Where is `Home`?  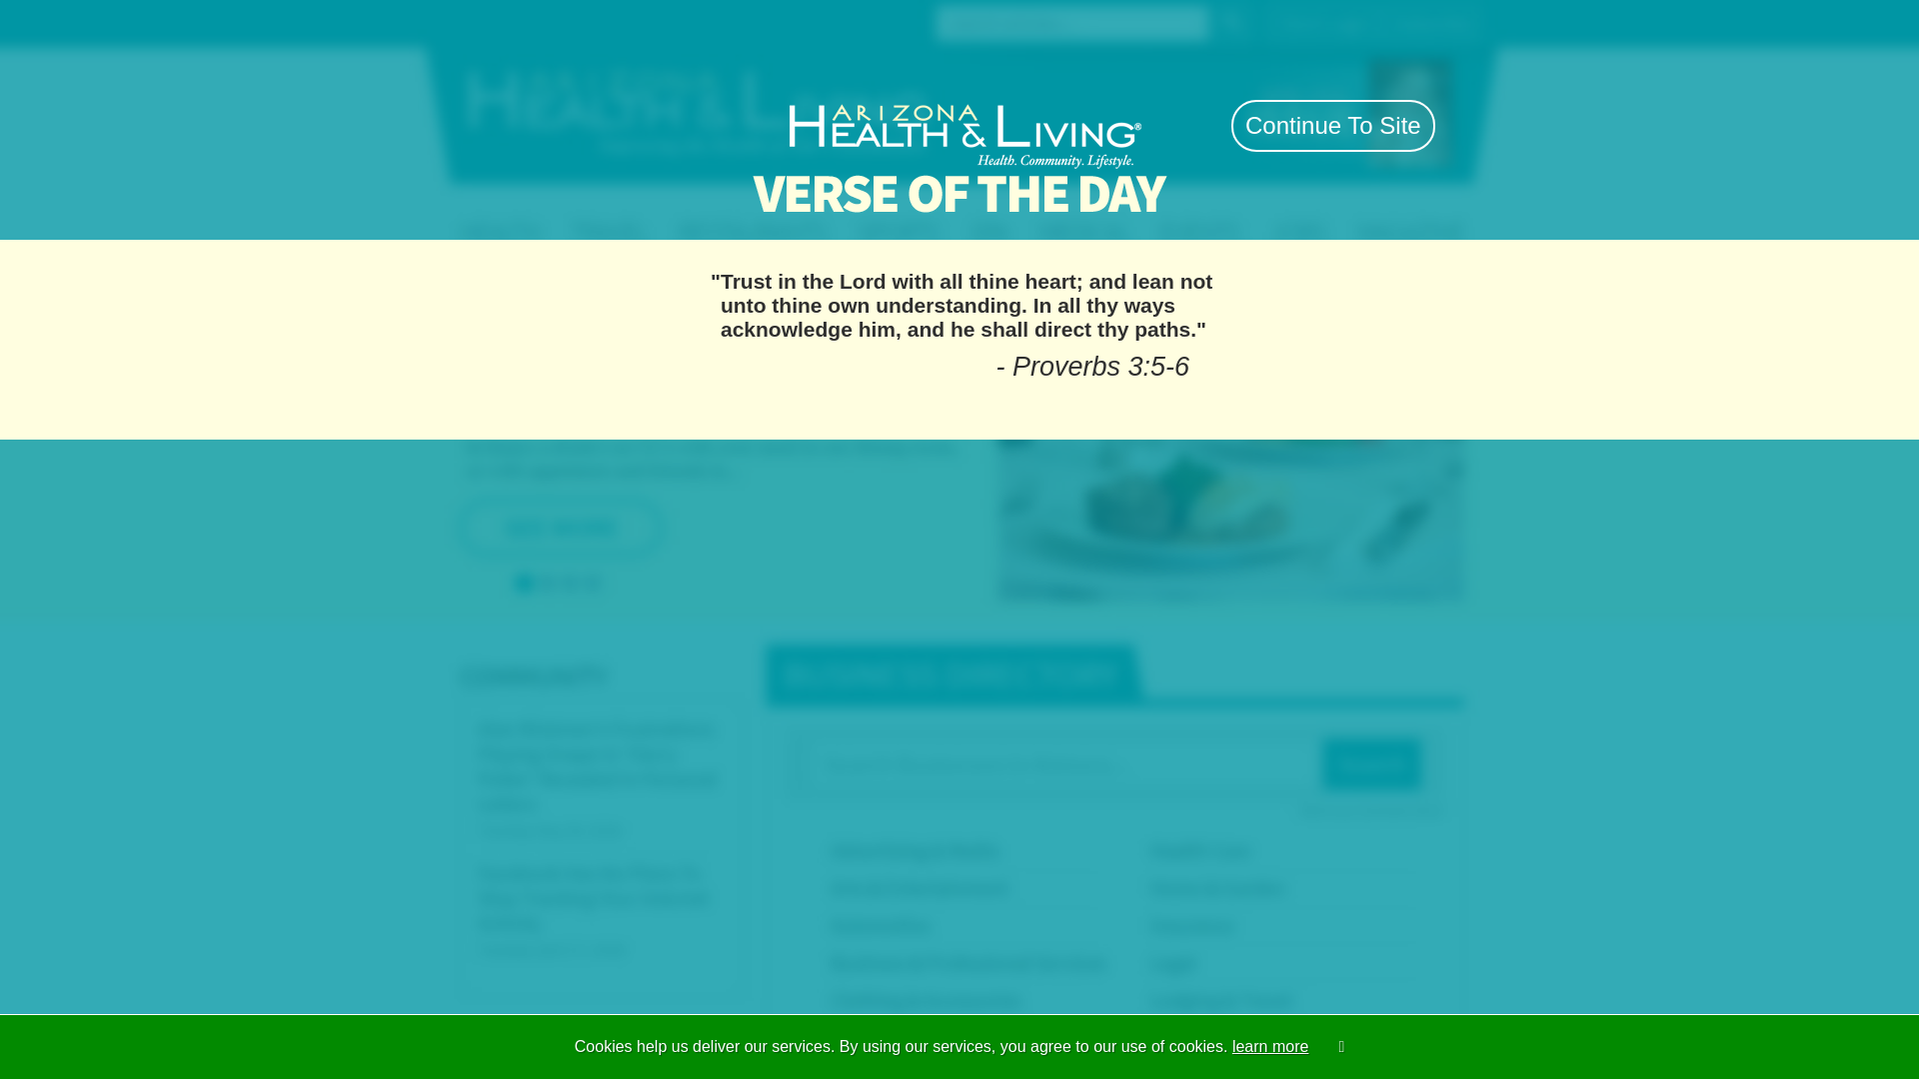 Home is located at coordinates (522, 21).